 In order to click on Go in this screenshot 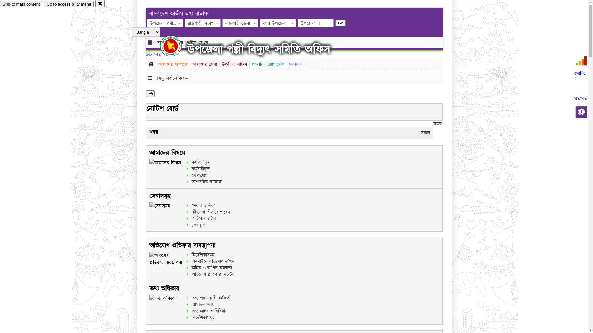, I will do `click(341, 23)`.